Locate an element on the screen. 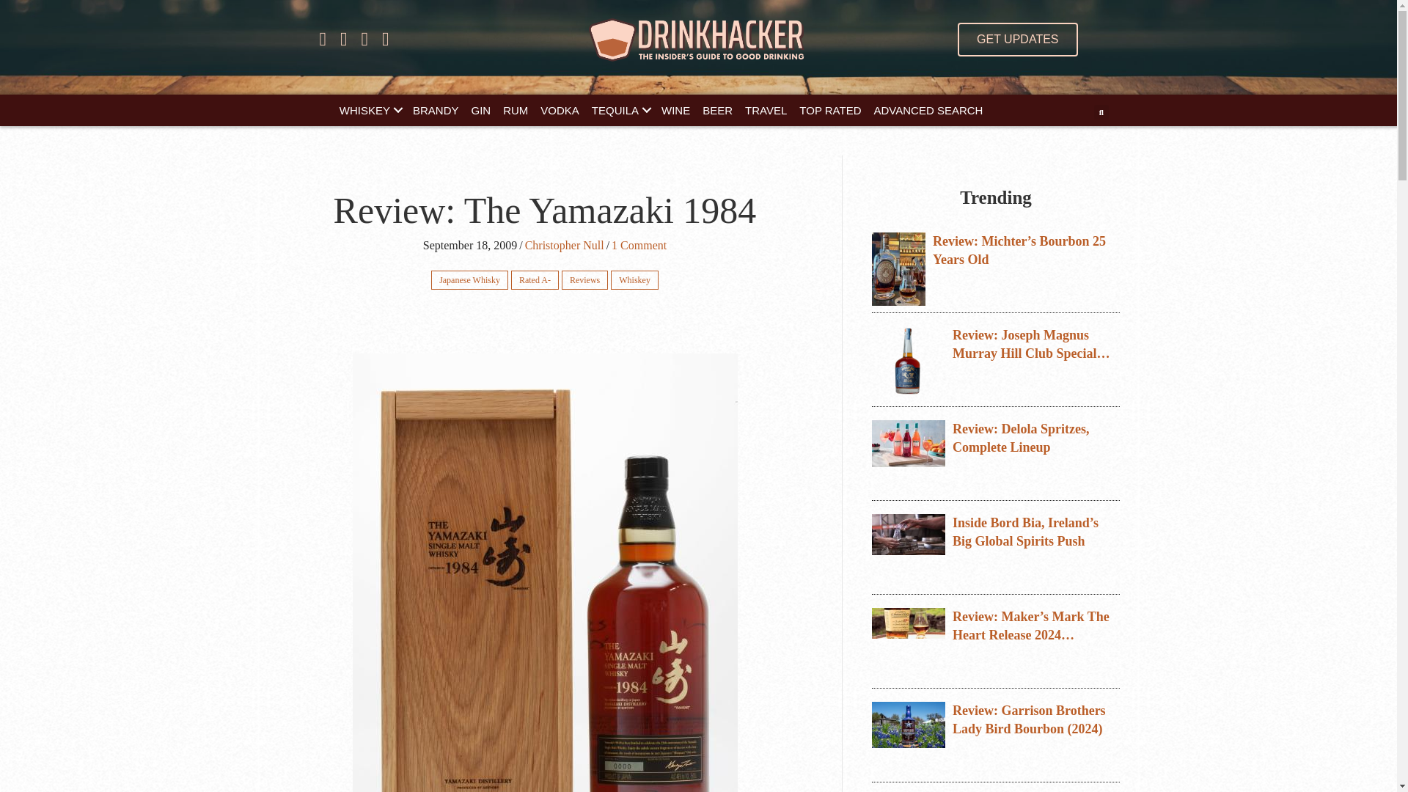 This screenshot has width=1408, height=792. BRANDY is located at coordinates (436, 110).